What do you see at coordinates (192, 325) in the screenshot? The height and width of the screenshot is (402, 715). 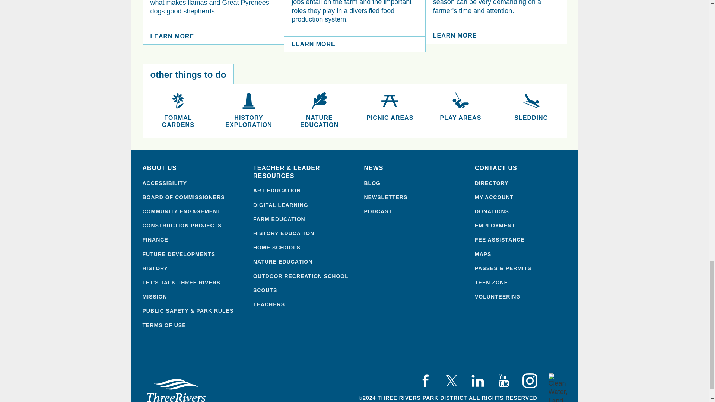 I see `Three Rivers Park District website terms of use` at bounding box center [192, 325].